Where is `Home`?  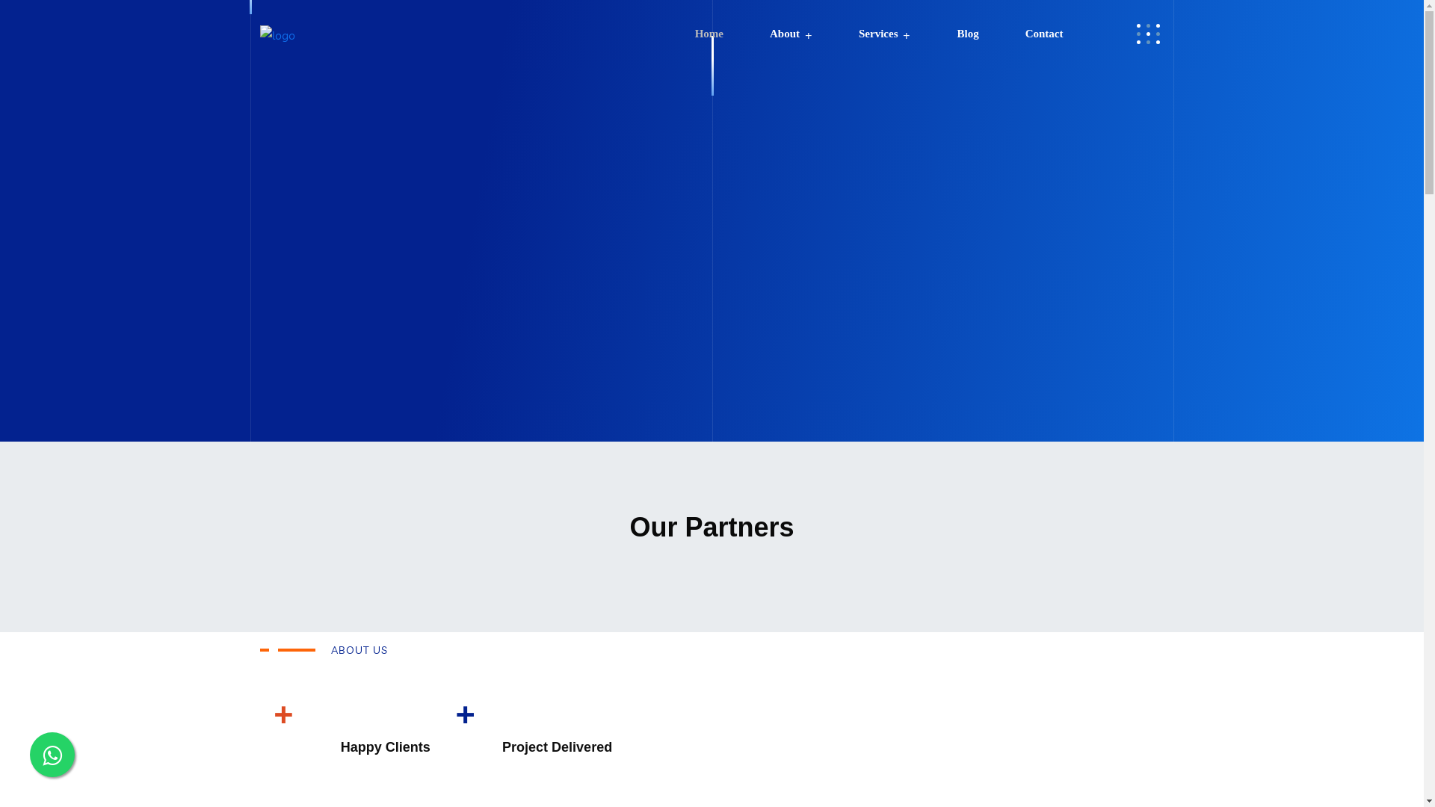
Home is located at coordinates (709, 34).